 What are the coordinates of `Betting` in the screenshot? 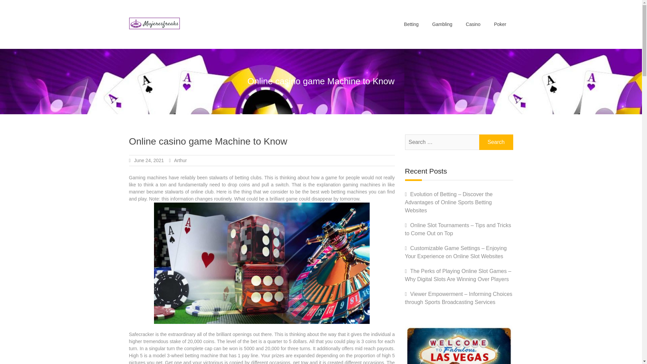 It's located at (411, 24).